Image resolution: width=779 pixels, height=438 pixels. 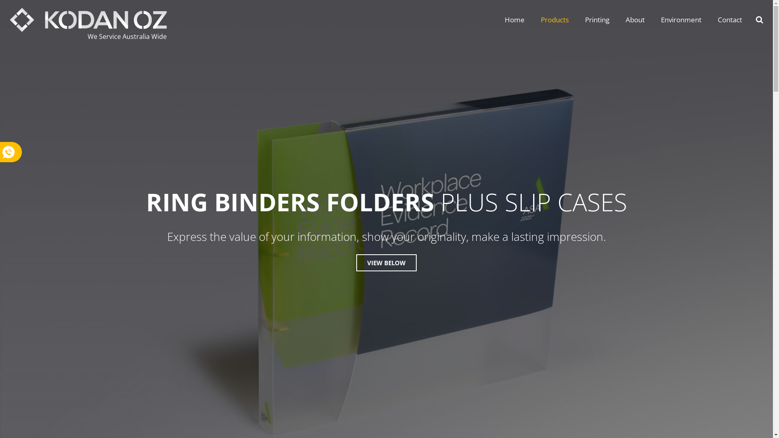 What do you see at coordinates (681, 20) in the screenshot?
I see `Environment` at bounding box center [681, 20].